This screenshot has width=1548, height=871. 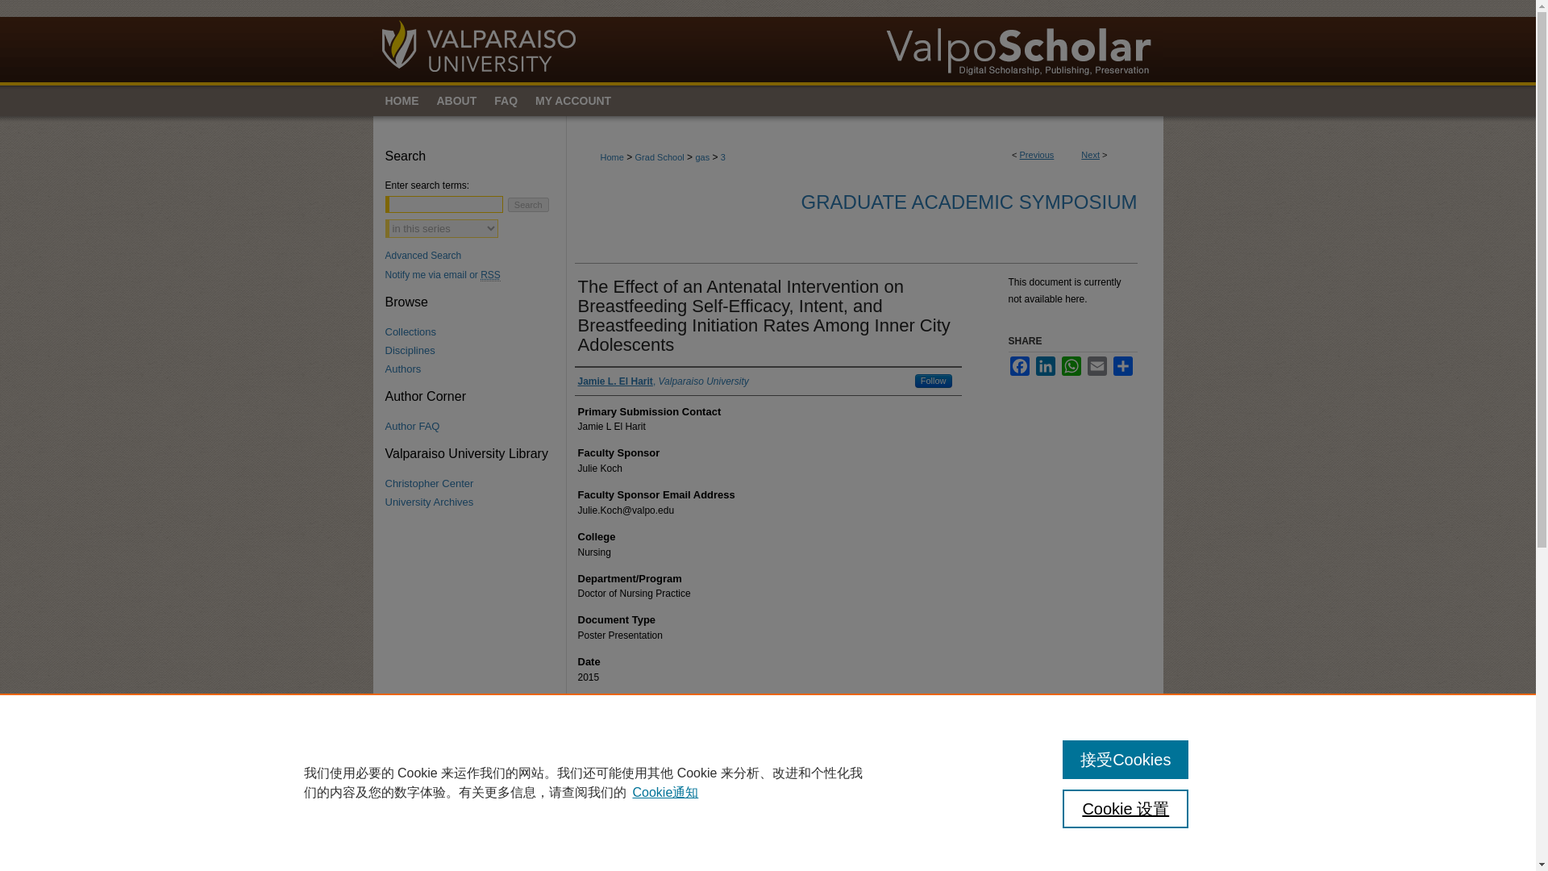 What do you see at coordinates (456, 100) in the screenshot?
I see `ABOUT` at bounding box center [456, 100].